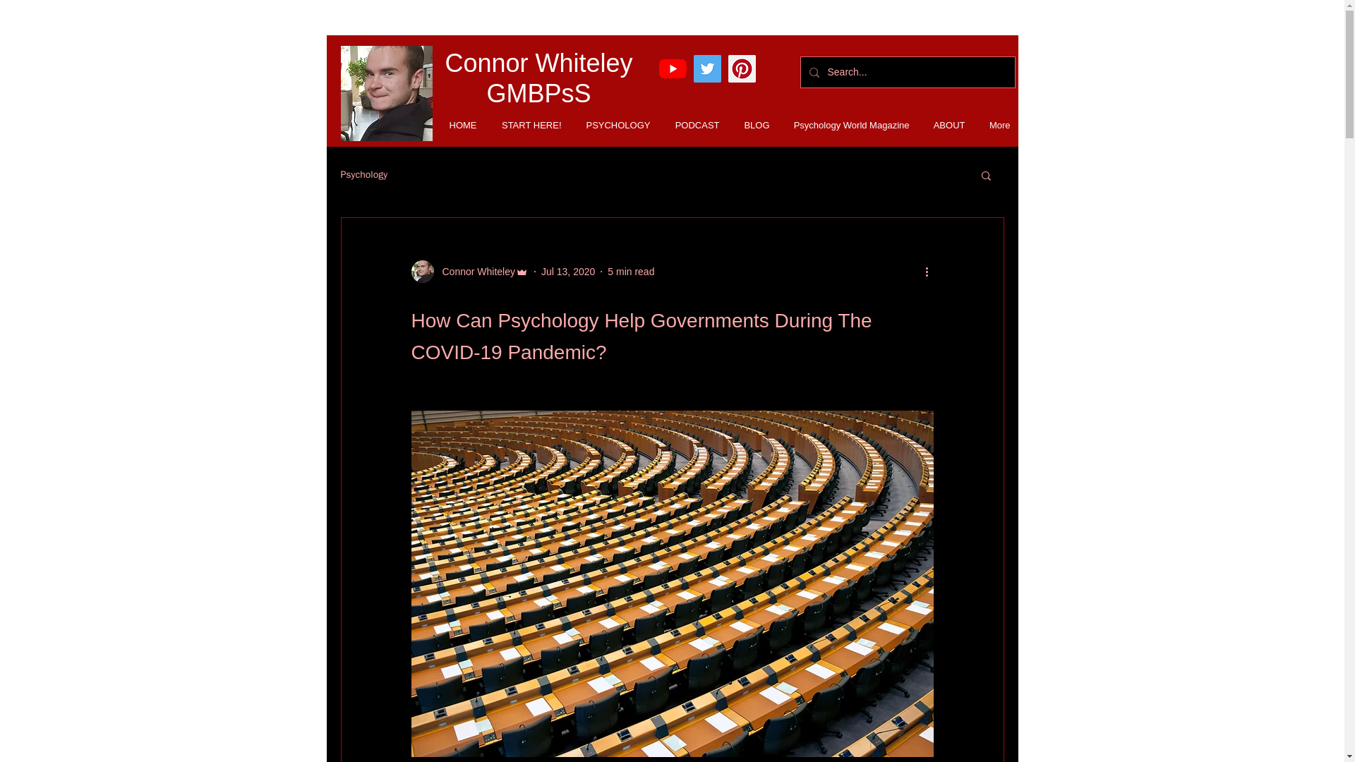 Image resolution: width=1355 pixels, height=762 pixels. I want to click on PSYCHOLOGY, so click(613, 126).